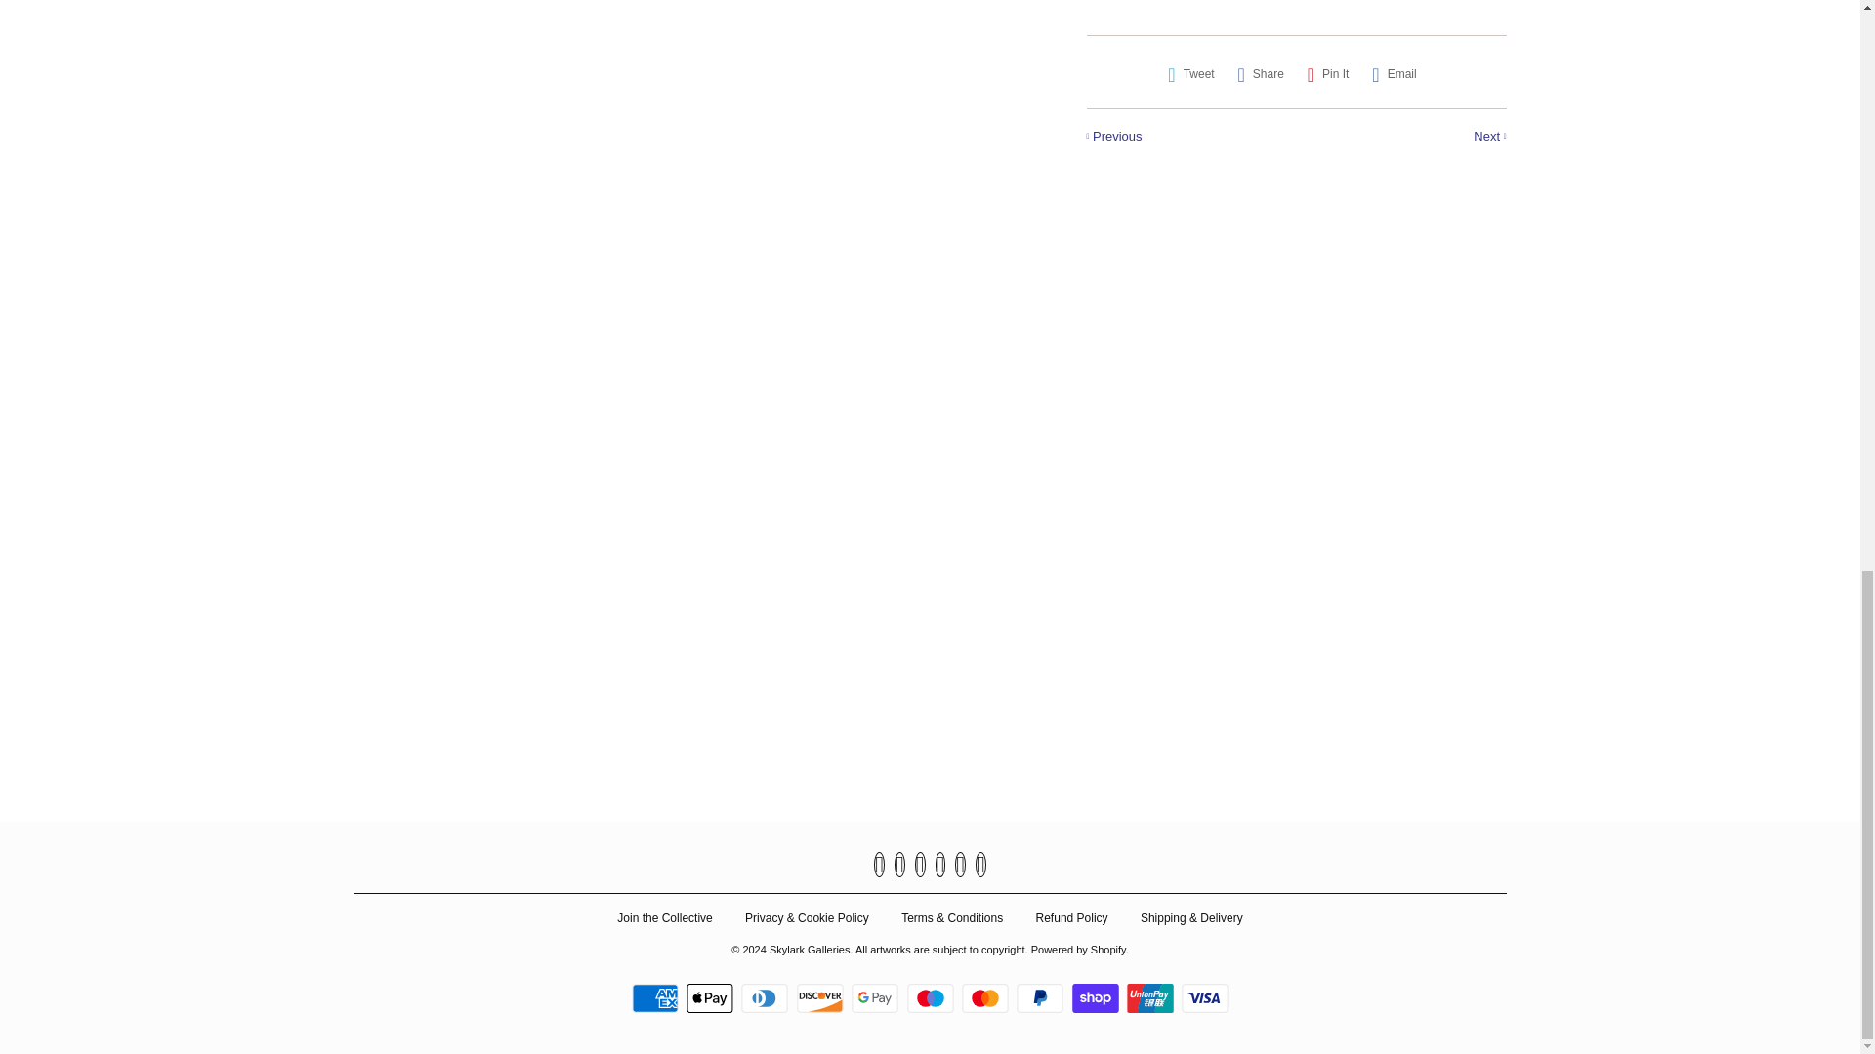 This screenshot has height=1054, width=1875. What do you see at coordinates (822, 997) in the screenshot?
I see `Discover` at bounding box center [822, 997].